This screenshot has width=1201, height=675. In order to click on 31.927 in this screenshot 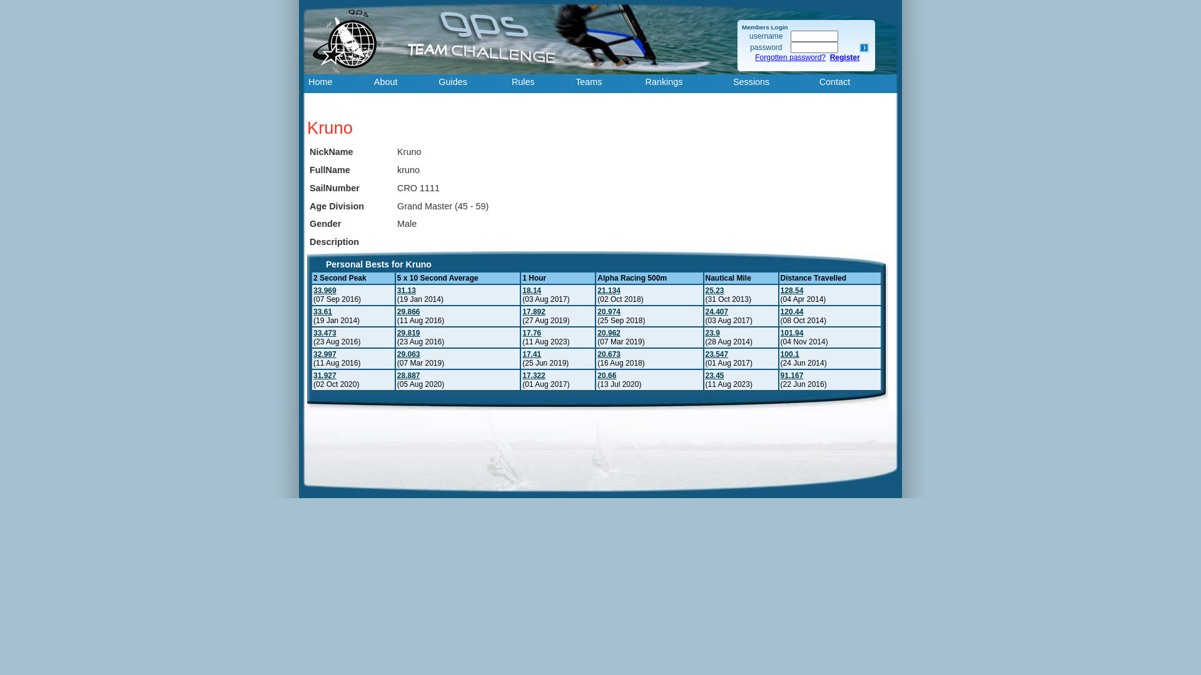, I will do `click(325, 376)`.